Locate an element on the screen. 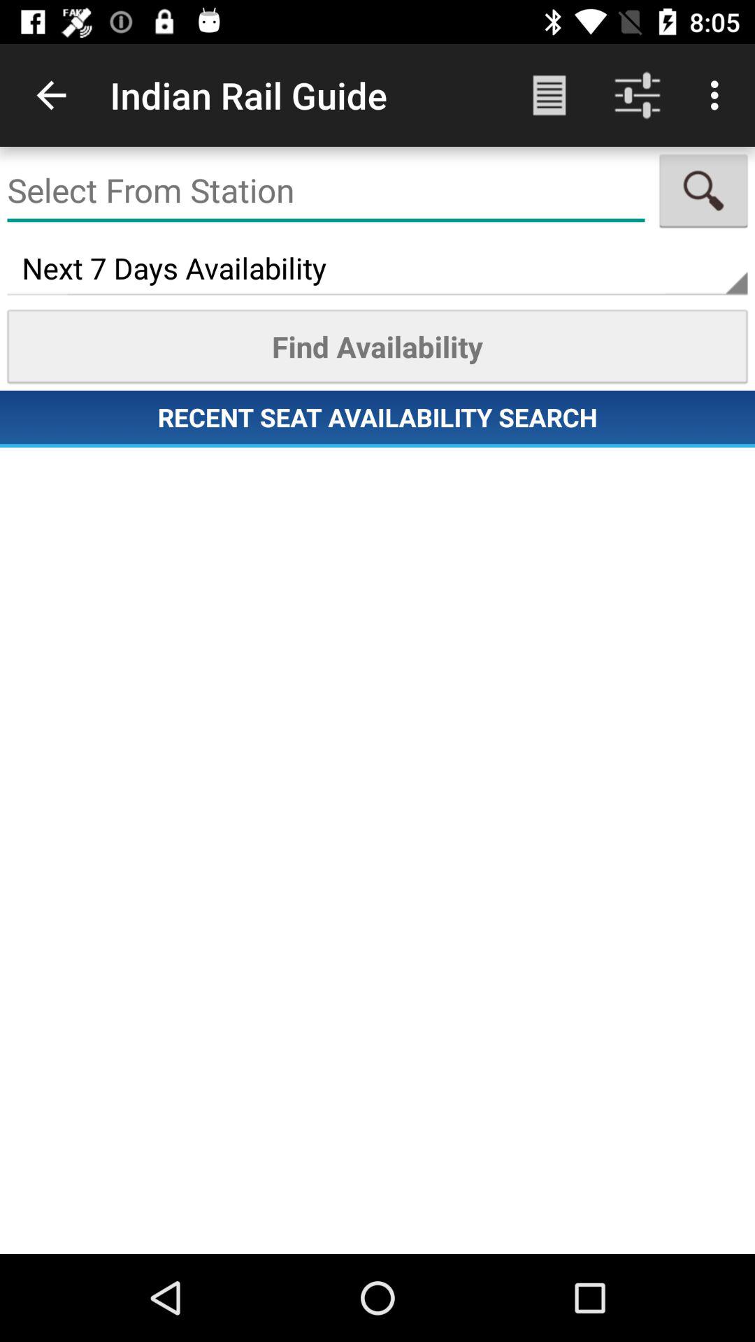  turn on icon to the left of indian rail guide item is located at coordinates (51, 95).